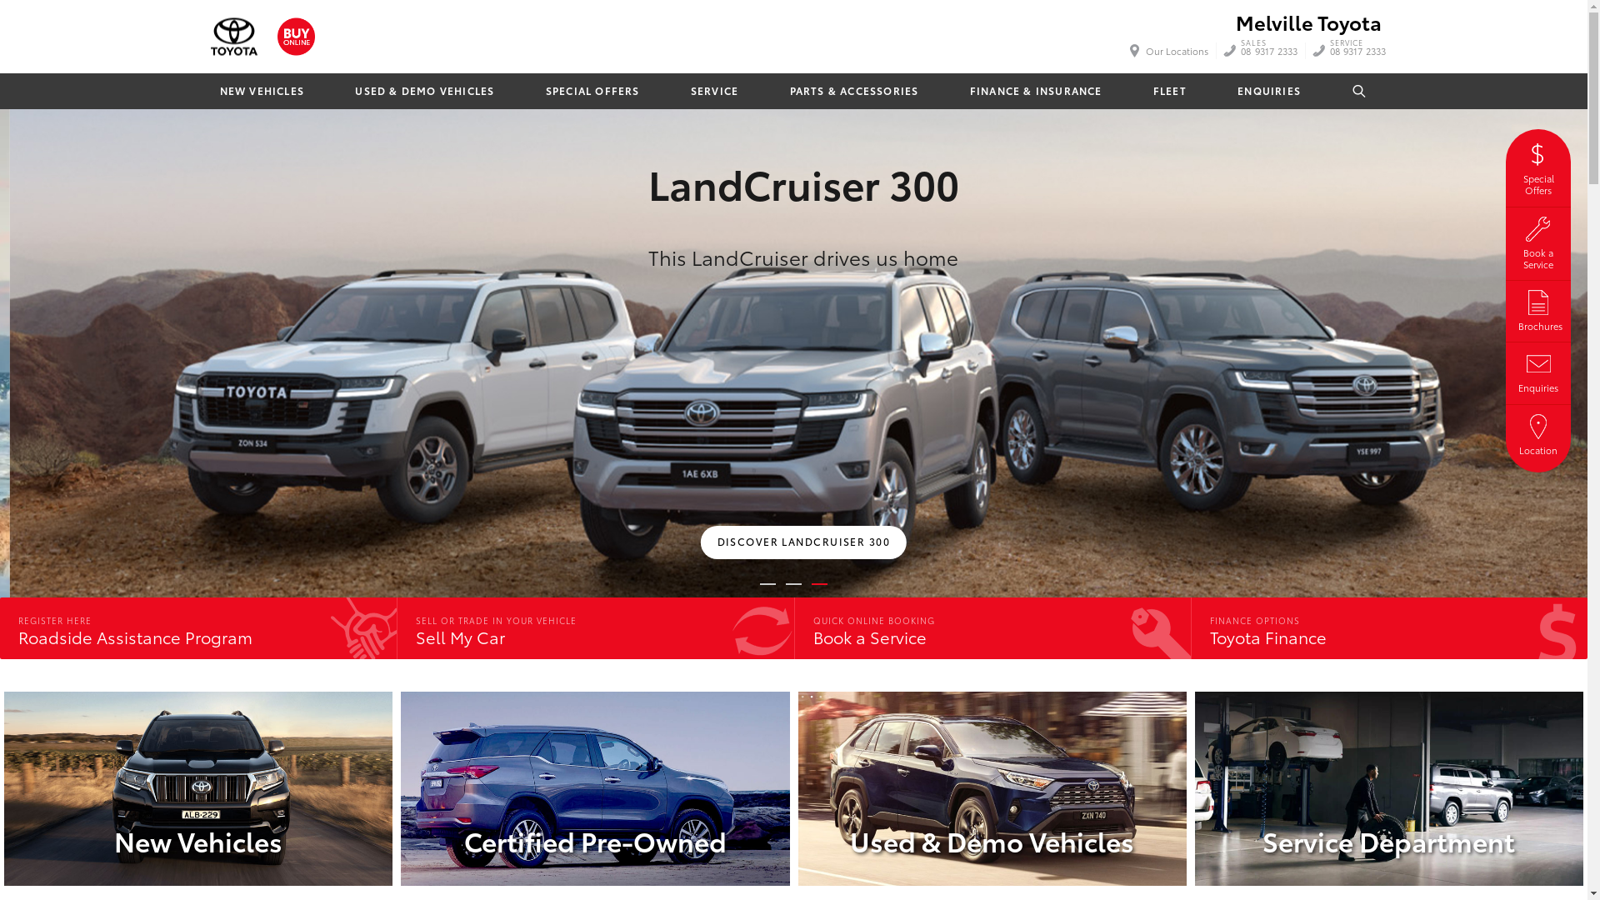  What do you see at coordinates (233, 37) in the screenshot?
I see `Melville Toyota` at bounding box center [233, 37].